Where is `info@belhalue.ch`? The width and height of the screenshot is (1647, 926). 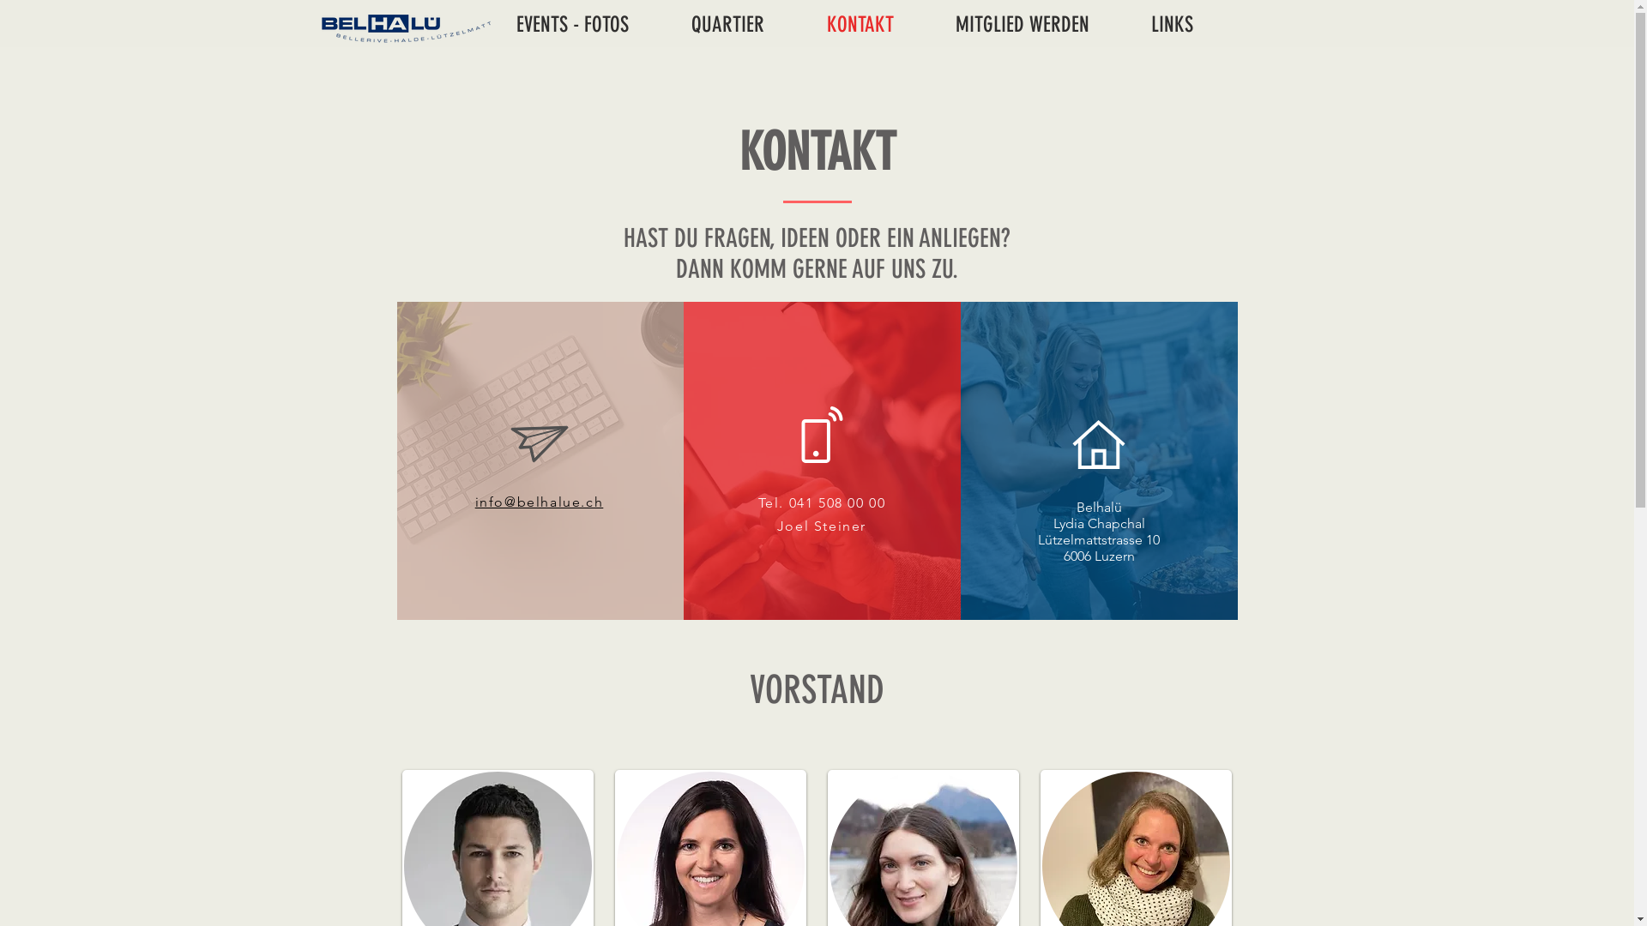
info@belhalue.ch is located at coordinates (540, 502).